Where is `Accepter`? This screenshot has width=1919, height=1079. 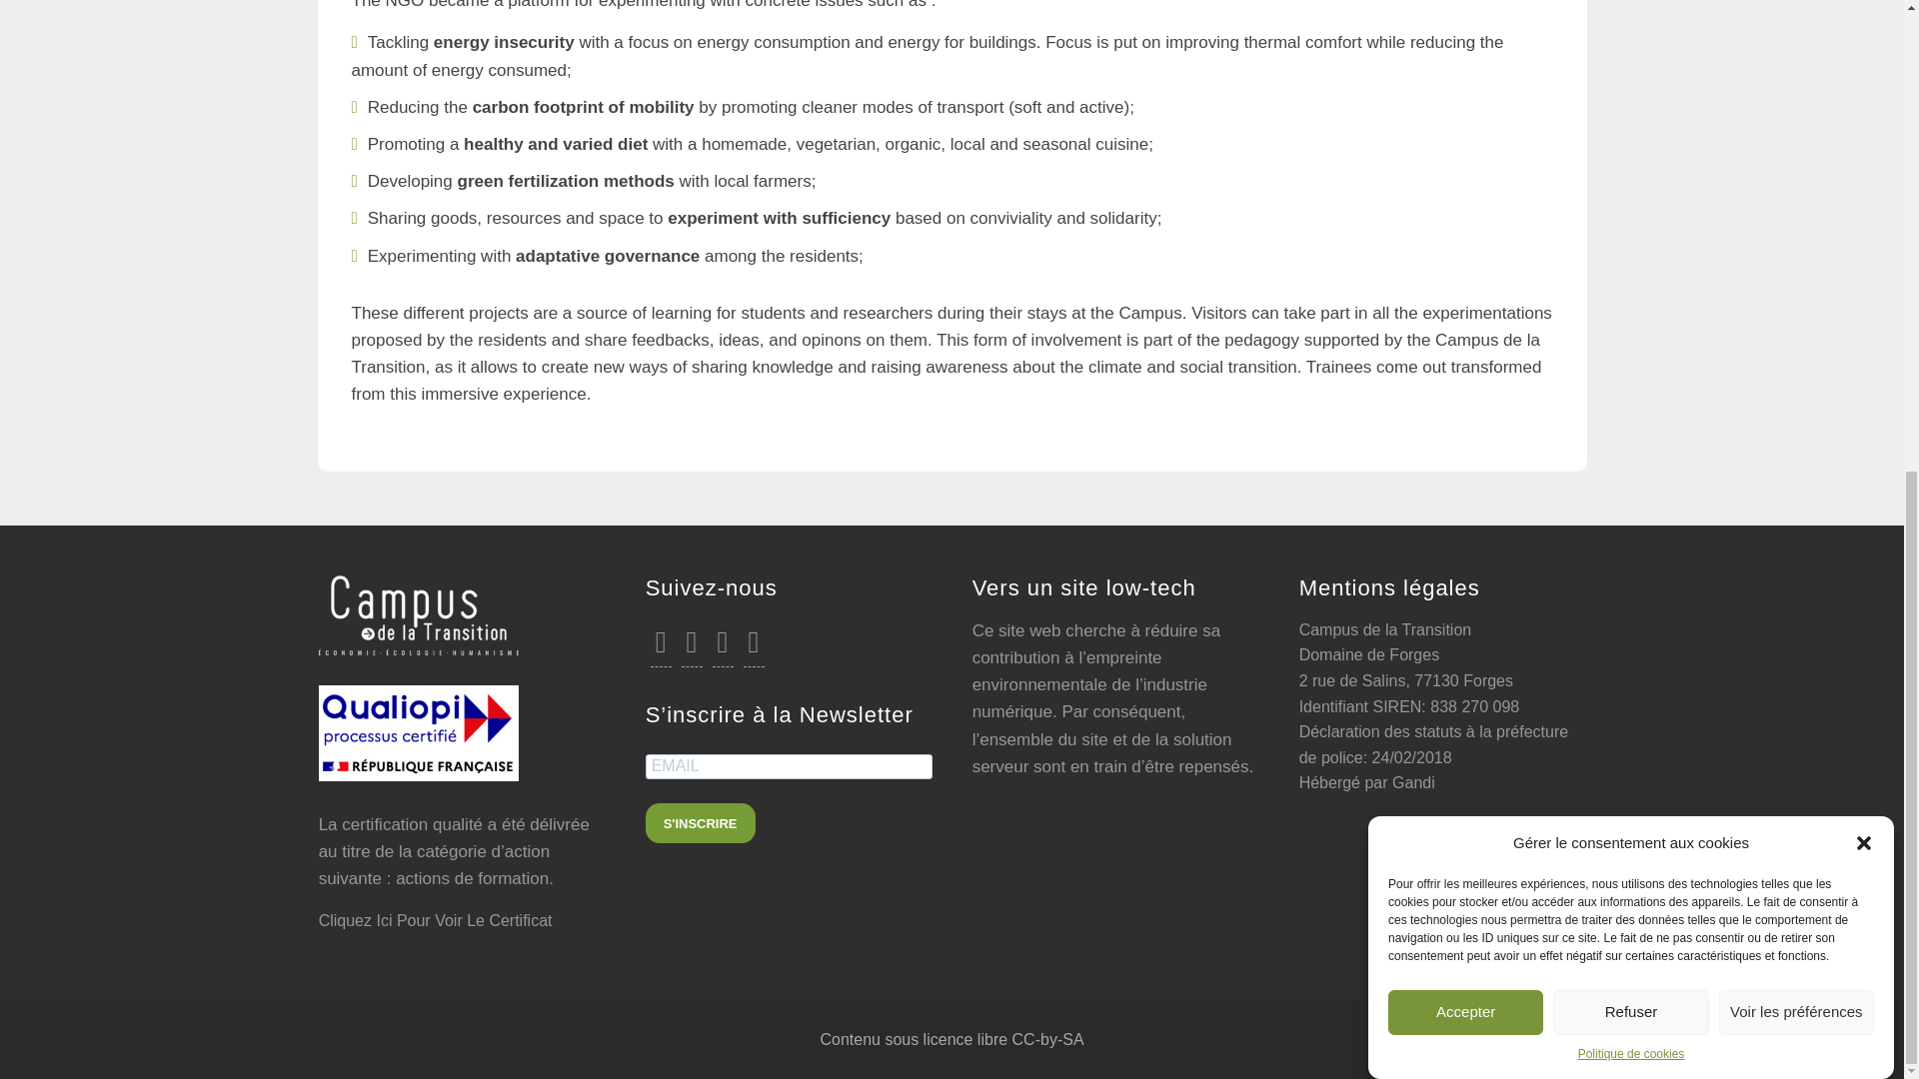
Accepter is located at coordinates (1465, 499).